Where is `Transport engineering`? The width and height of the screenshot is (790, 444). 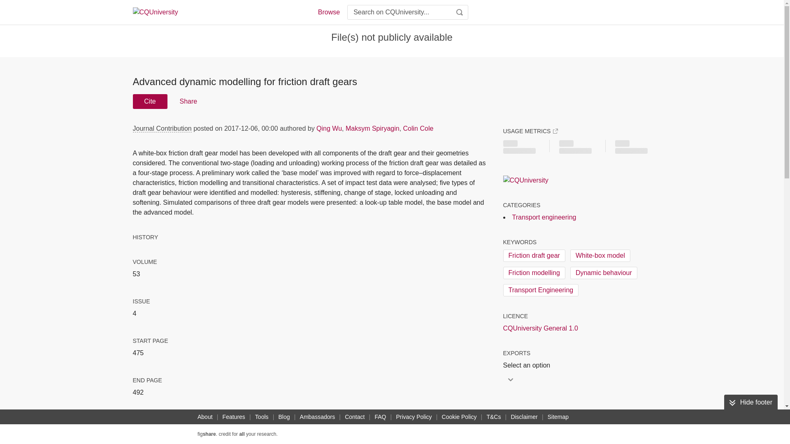
Transport engineering is located at coordinates (544, 217).